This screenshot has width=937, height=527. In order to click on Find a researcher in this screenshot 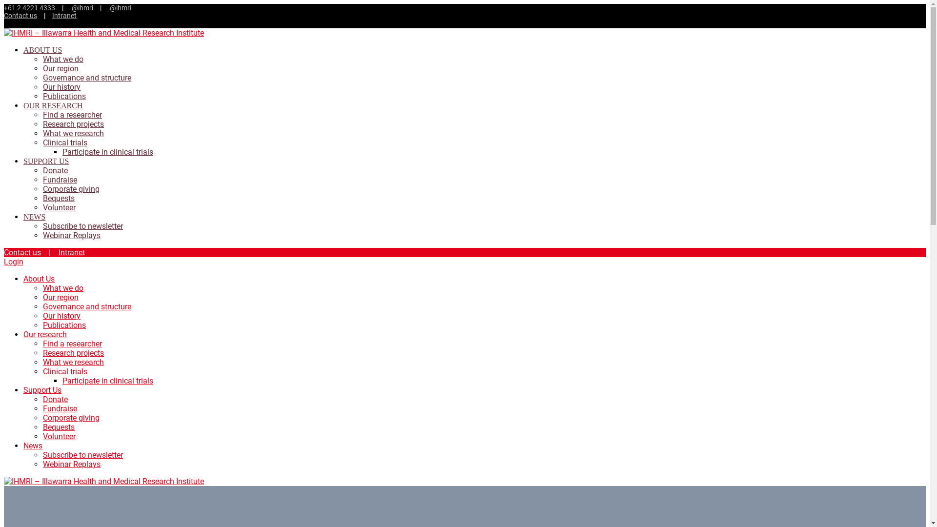, I will do `click(72, 115)`.